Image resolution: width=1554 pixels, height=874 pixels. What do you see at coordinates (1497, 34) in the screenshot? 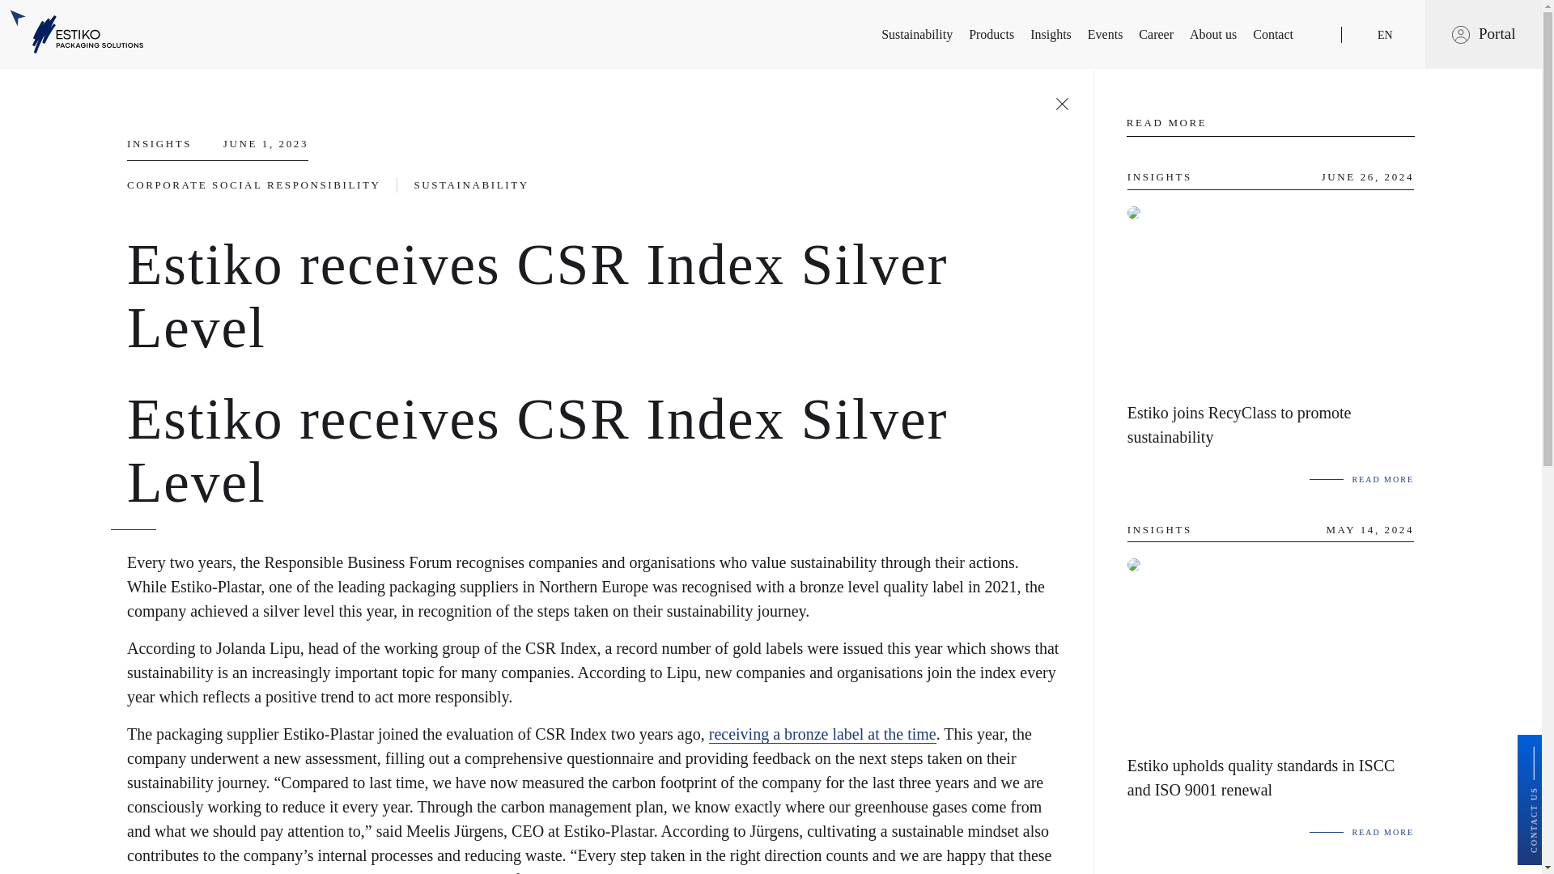
I see `Portal` at bounding box center [1497, 34].